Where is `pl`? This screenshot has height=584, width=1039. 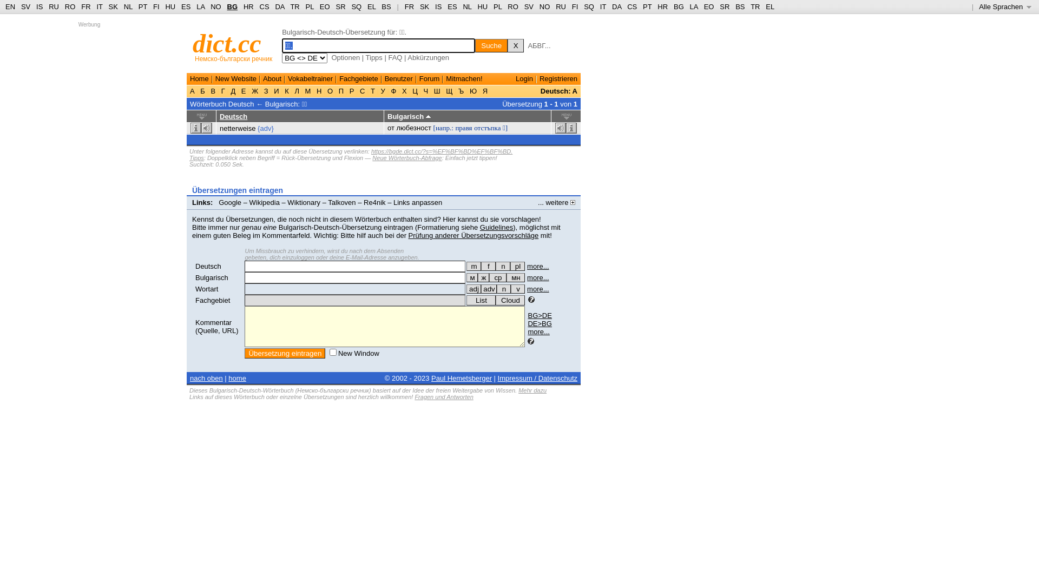
pl is located at coordinates (517, 266).